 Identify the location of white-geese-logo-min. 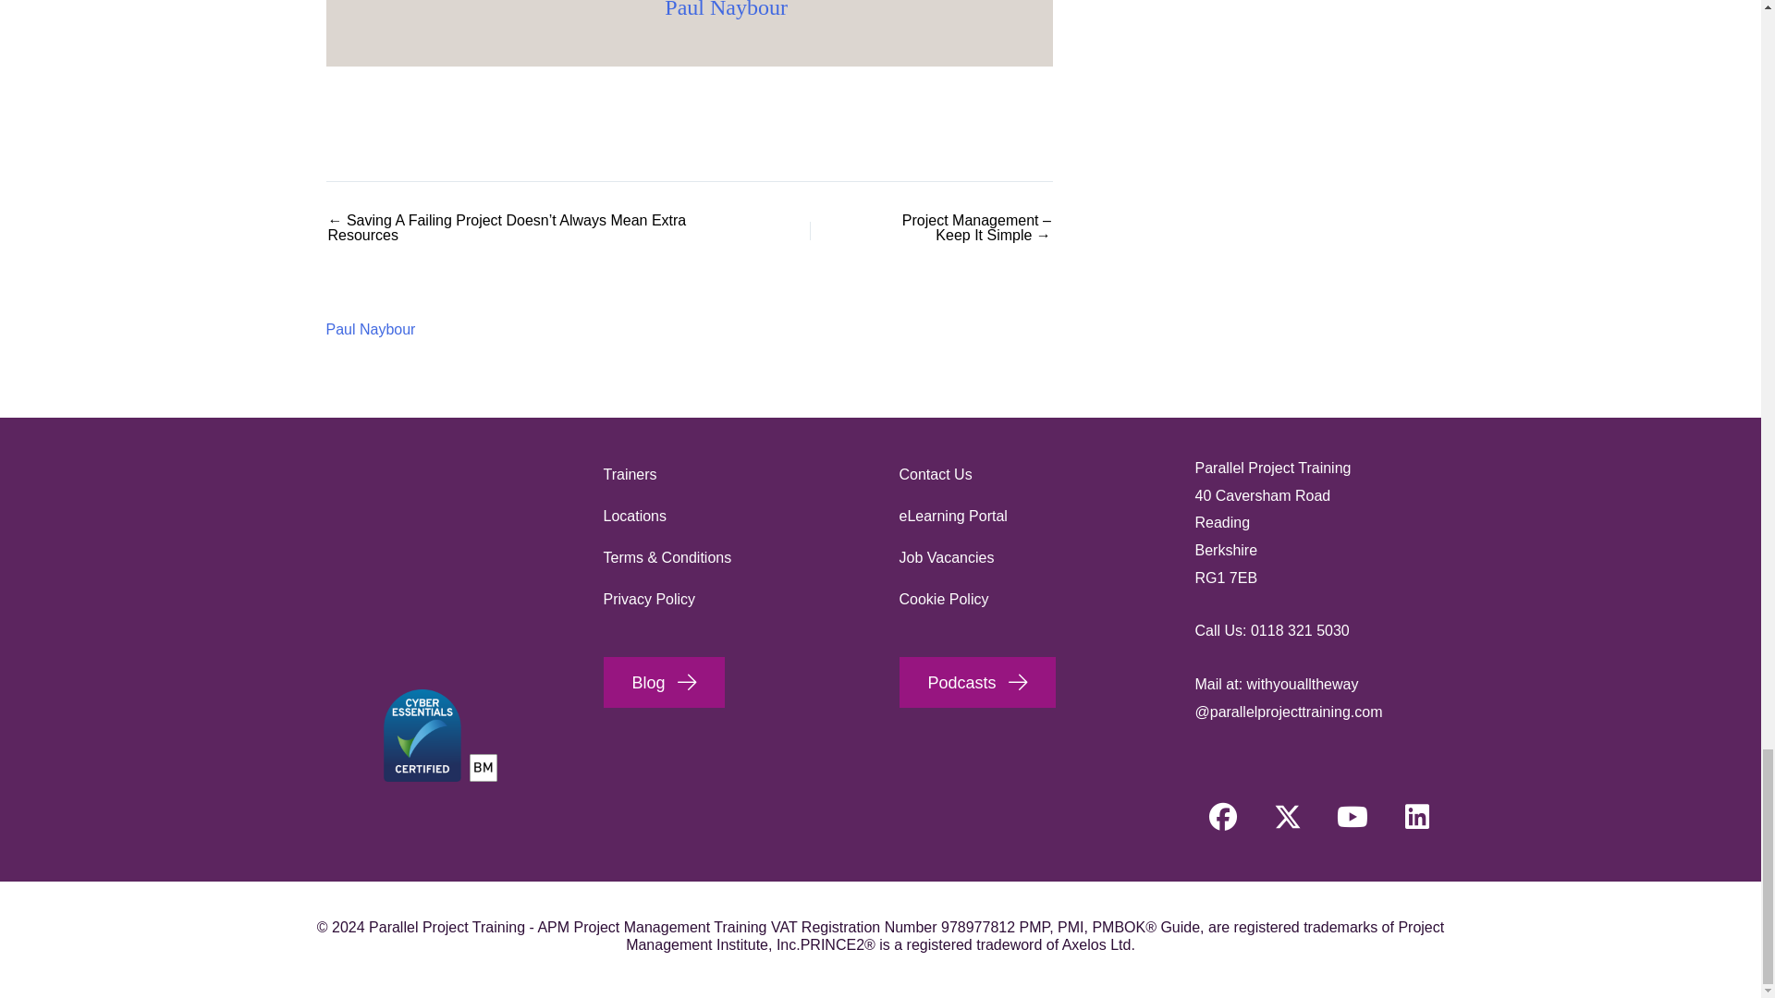
(436, 546).